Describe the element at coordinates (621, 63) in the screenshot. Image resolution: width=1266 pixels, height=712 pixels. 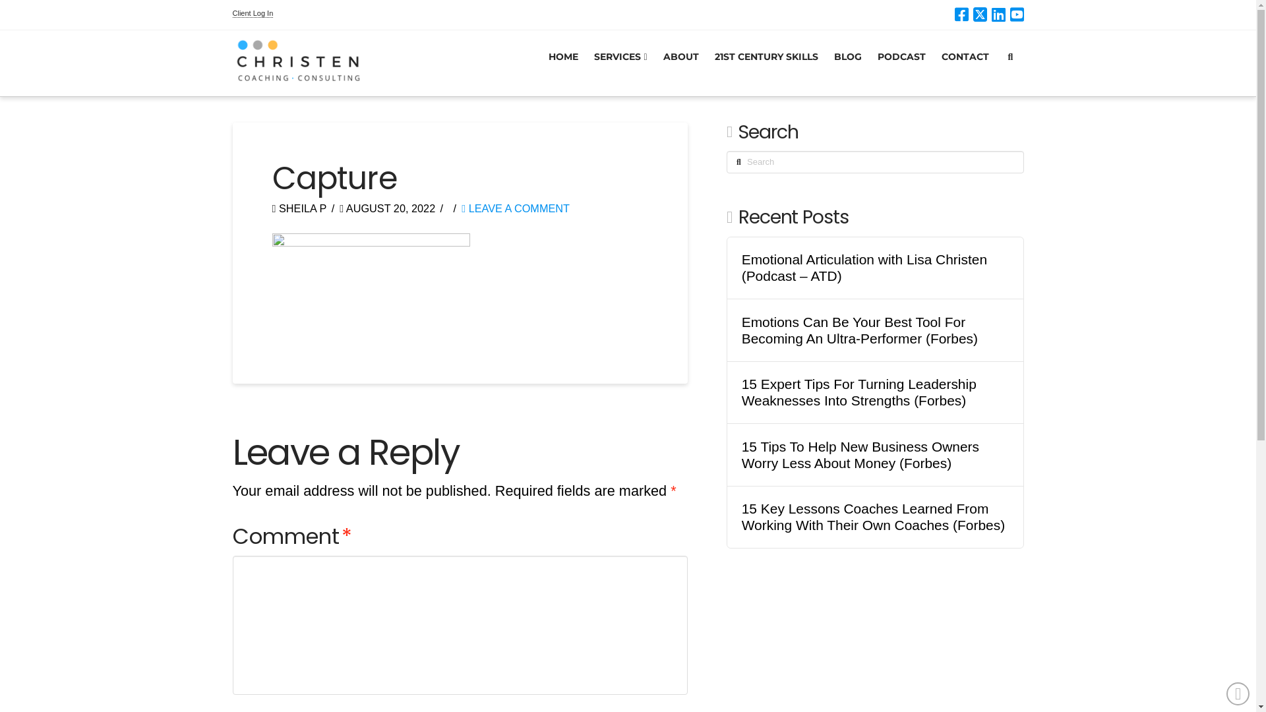
I see `SERVICES` at that location.